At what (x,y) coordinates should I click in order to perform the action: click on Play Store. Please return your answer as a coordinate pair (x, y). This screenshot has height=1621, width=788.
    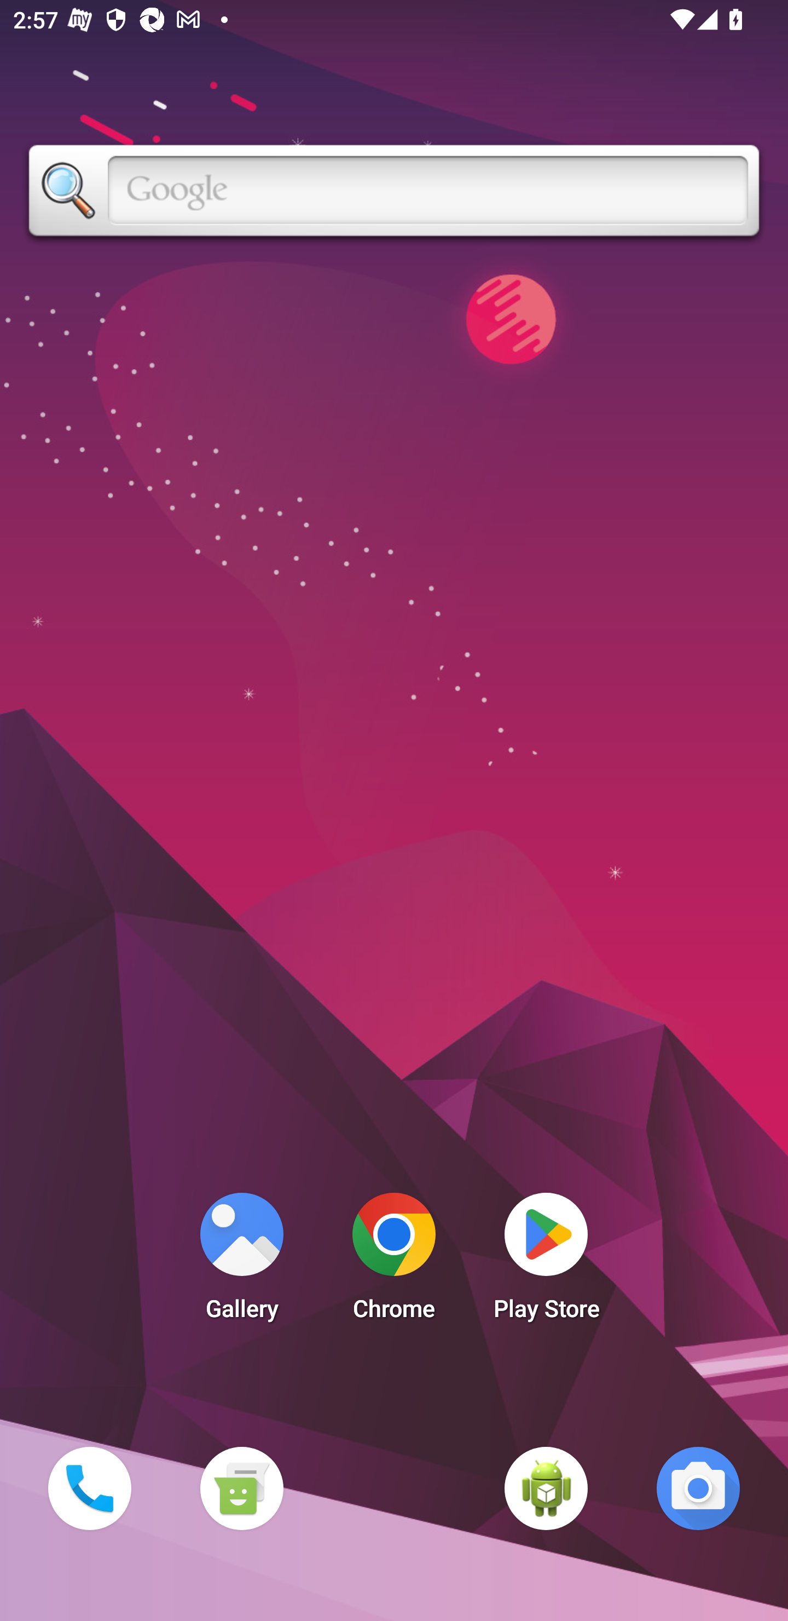
    Looking at the image, I should click on (546, 1262).